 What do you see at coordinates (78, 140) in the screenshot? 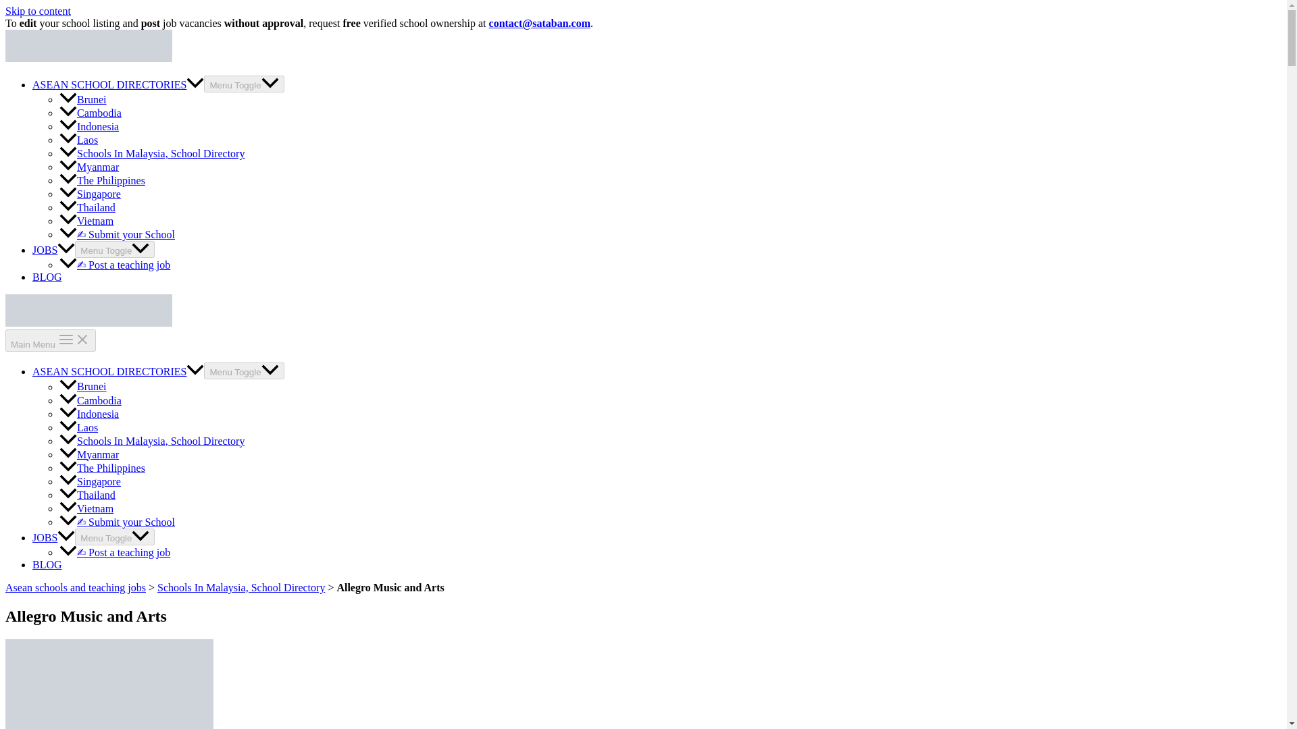
I see `Laos` at bounding box center [78, 140].